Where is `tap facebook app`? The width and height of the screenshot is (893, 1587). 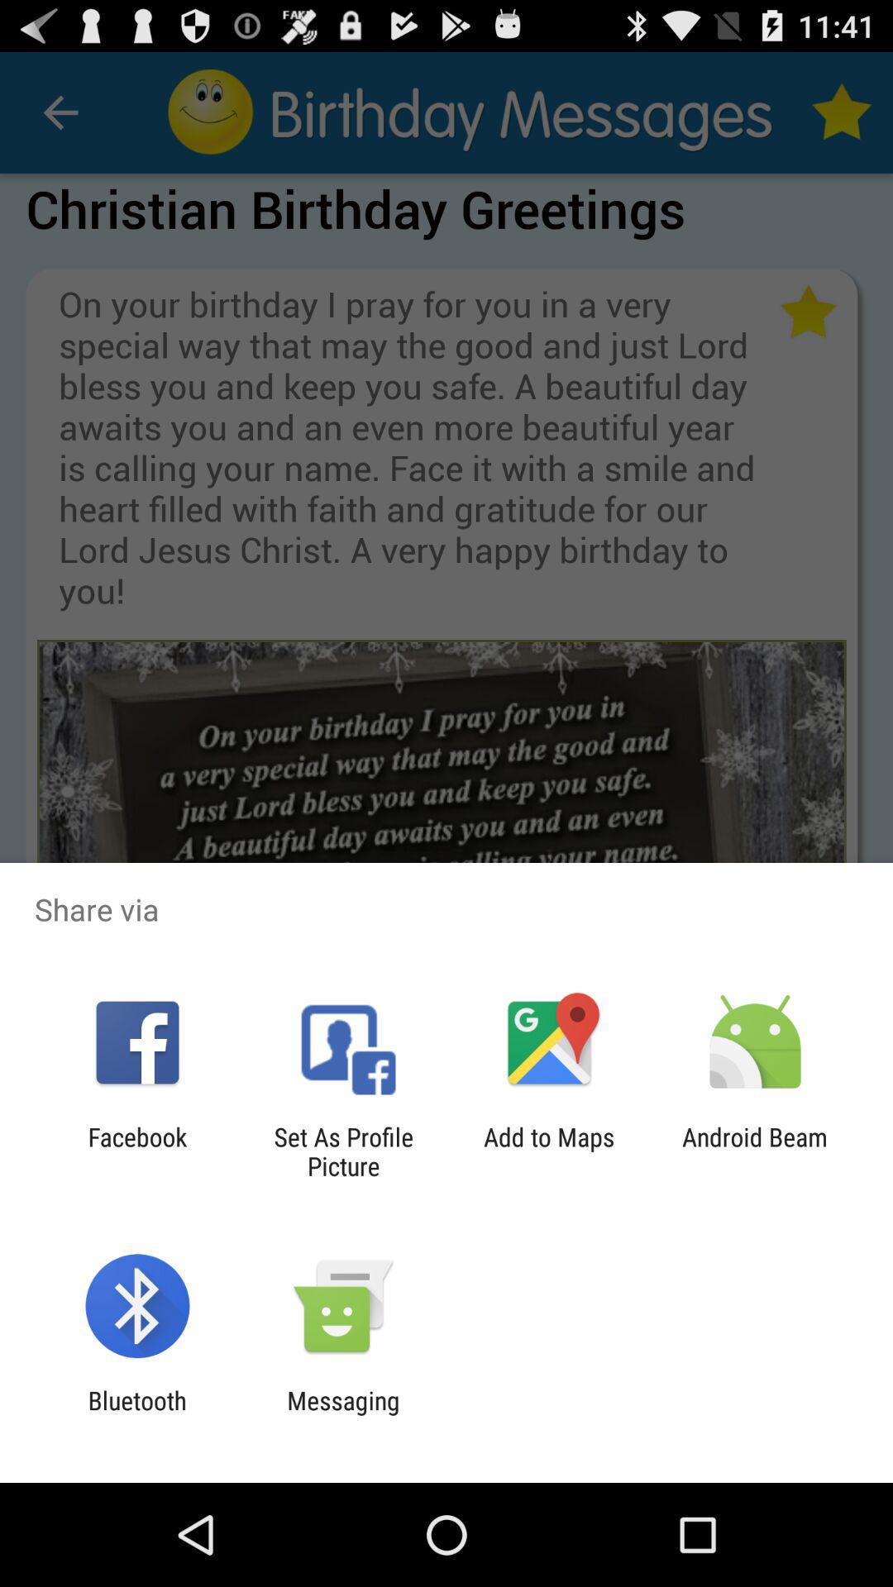
tap facebook app is located at coordinates (137, 1151).